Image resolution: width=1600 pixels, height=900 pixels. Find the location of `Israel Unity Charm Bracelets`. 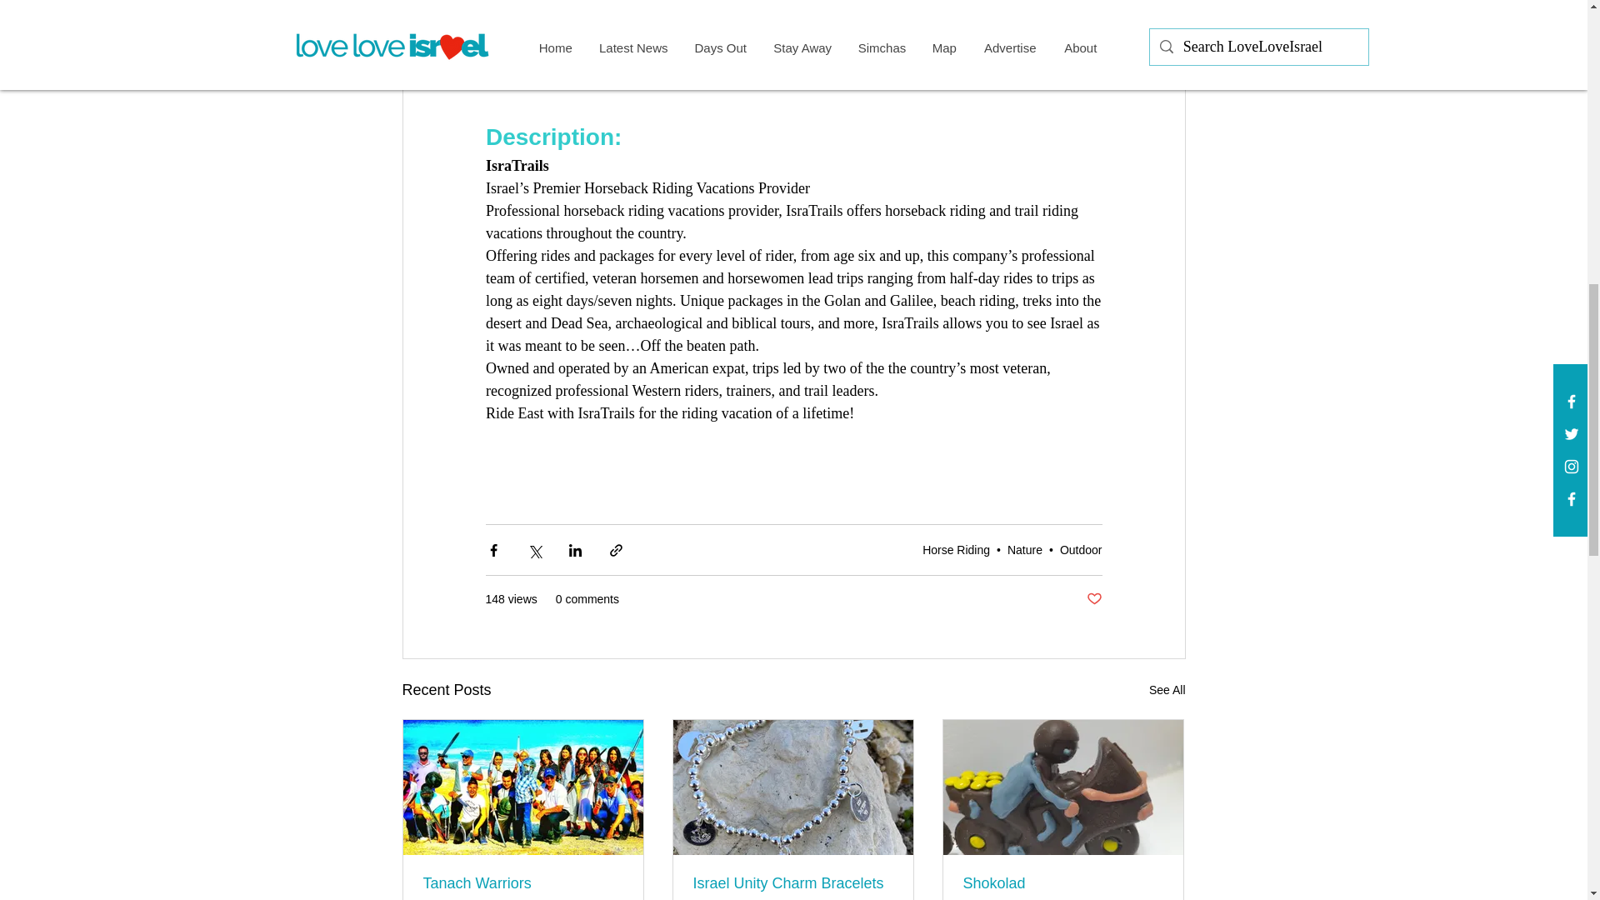

Israel Unity Charm Bracelets is located at coordinates (792, 883).